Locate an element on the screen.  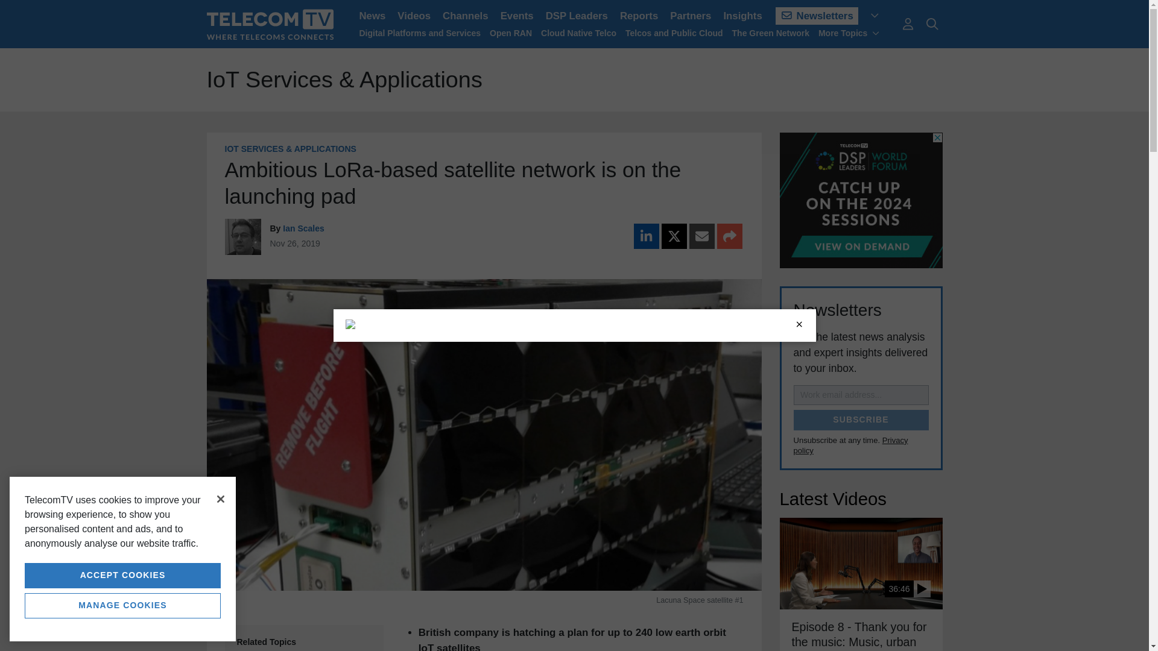
The Green Network is located at coordinates (771, 33).